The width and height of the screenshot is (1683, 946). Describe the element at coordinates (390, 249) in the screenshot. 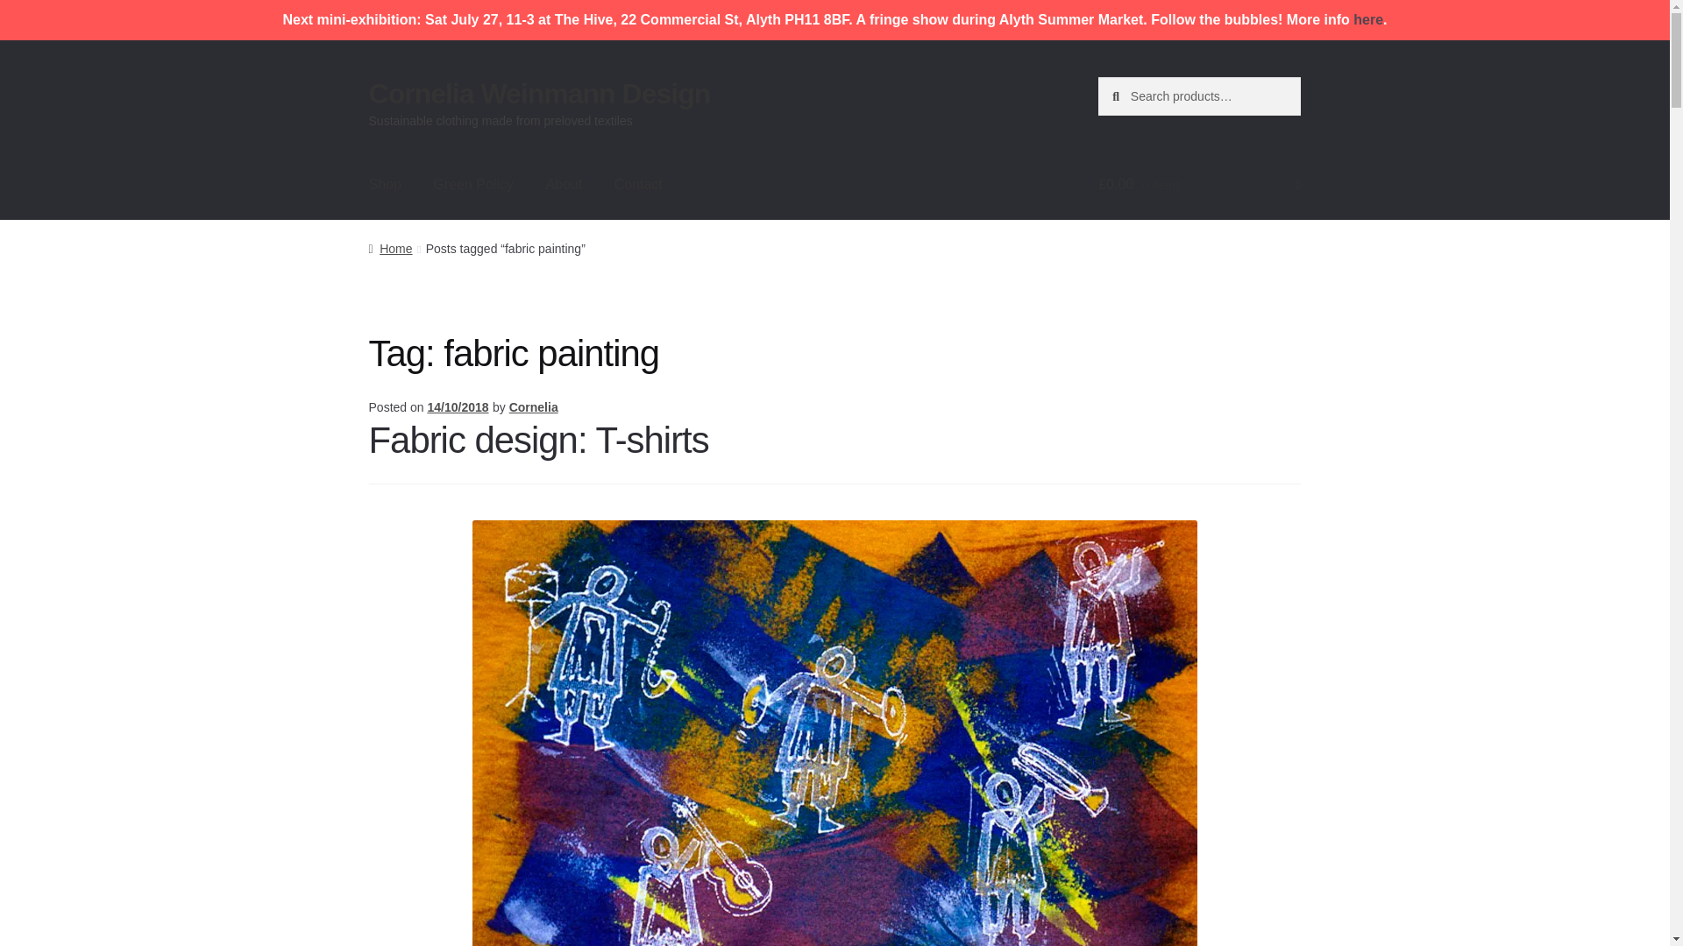

I see `Home` at that location.